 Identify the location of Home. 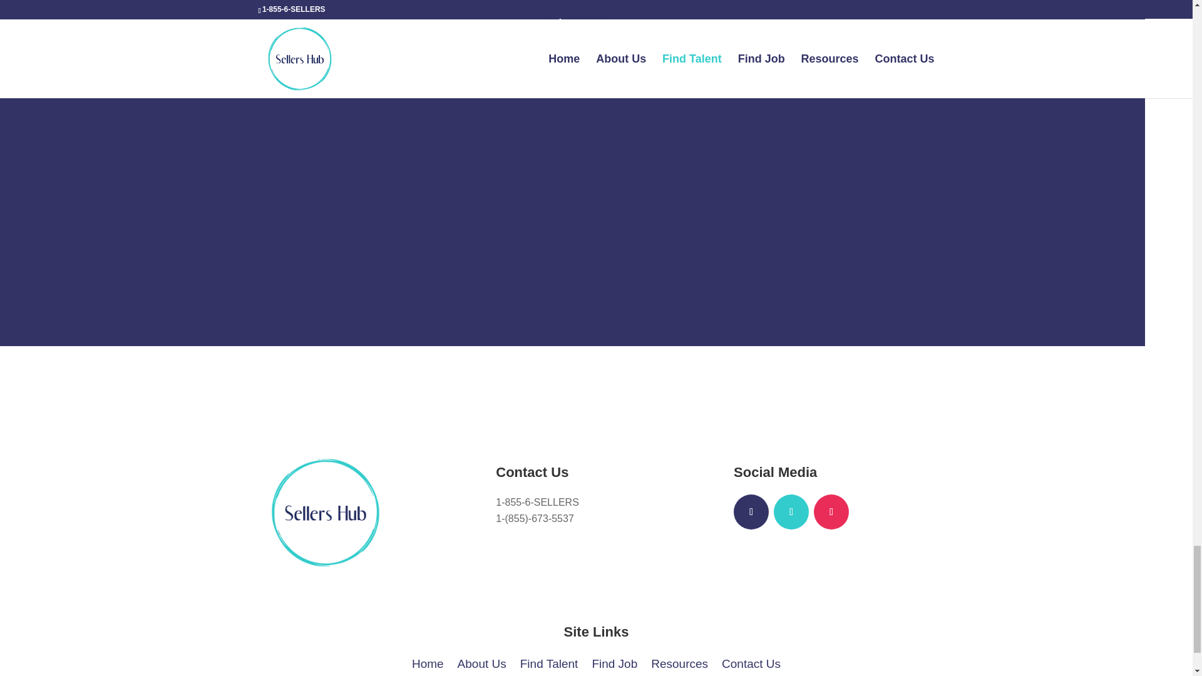
(428, 662).